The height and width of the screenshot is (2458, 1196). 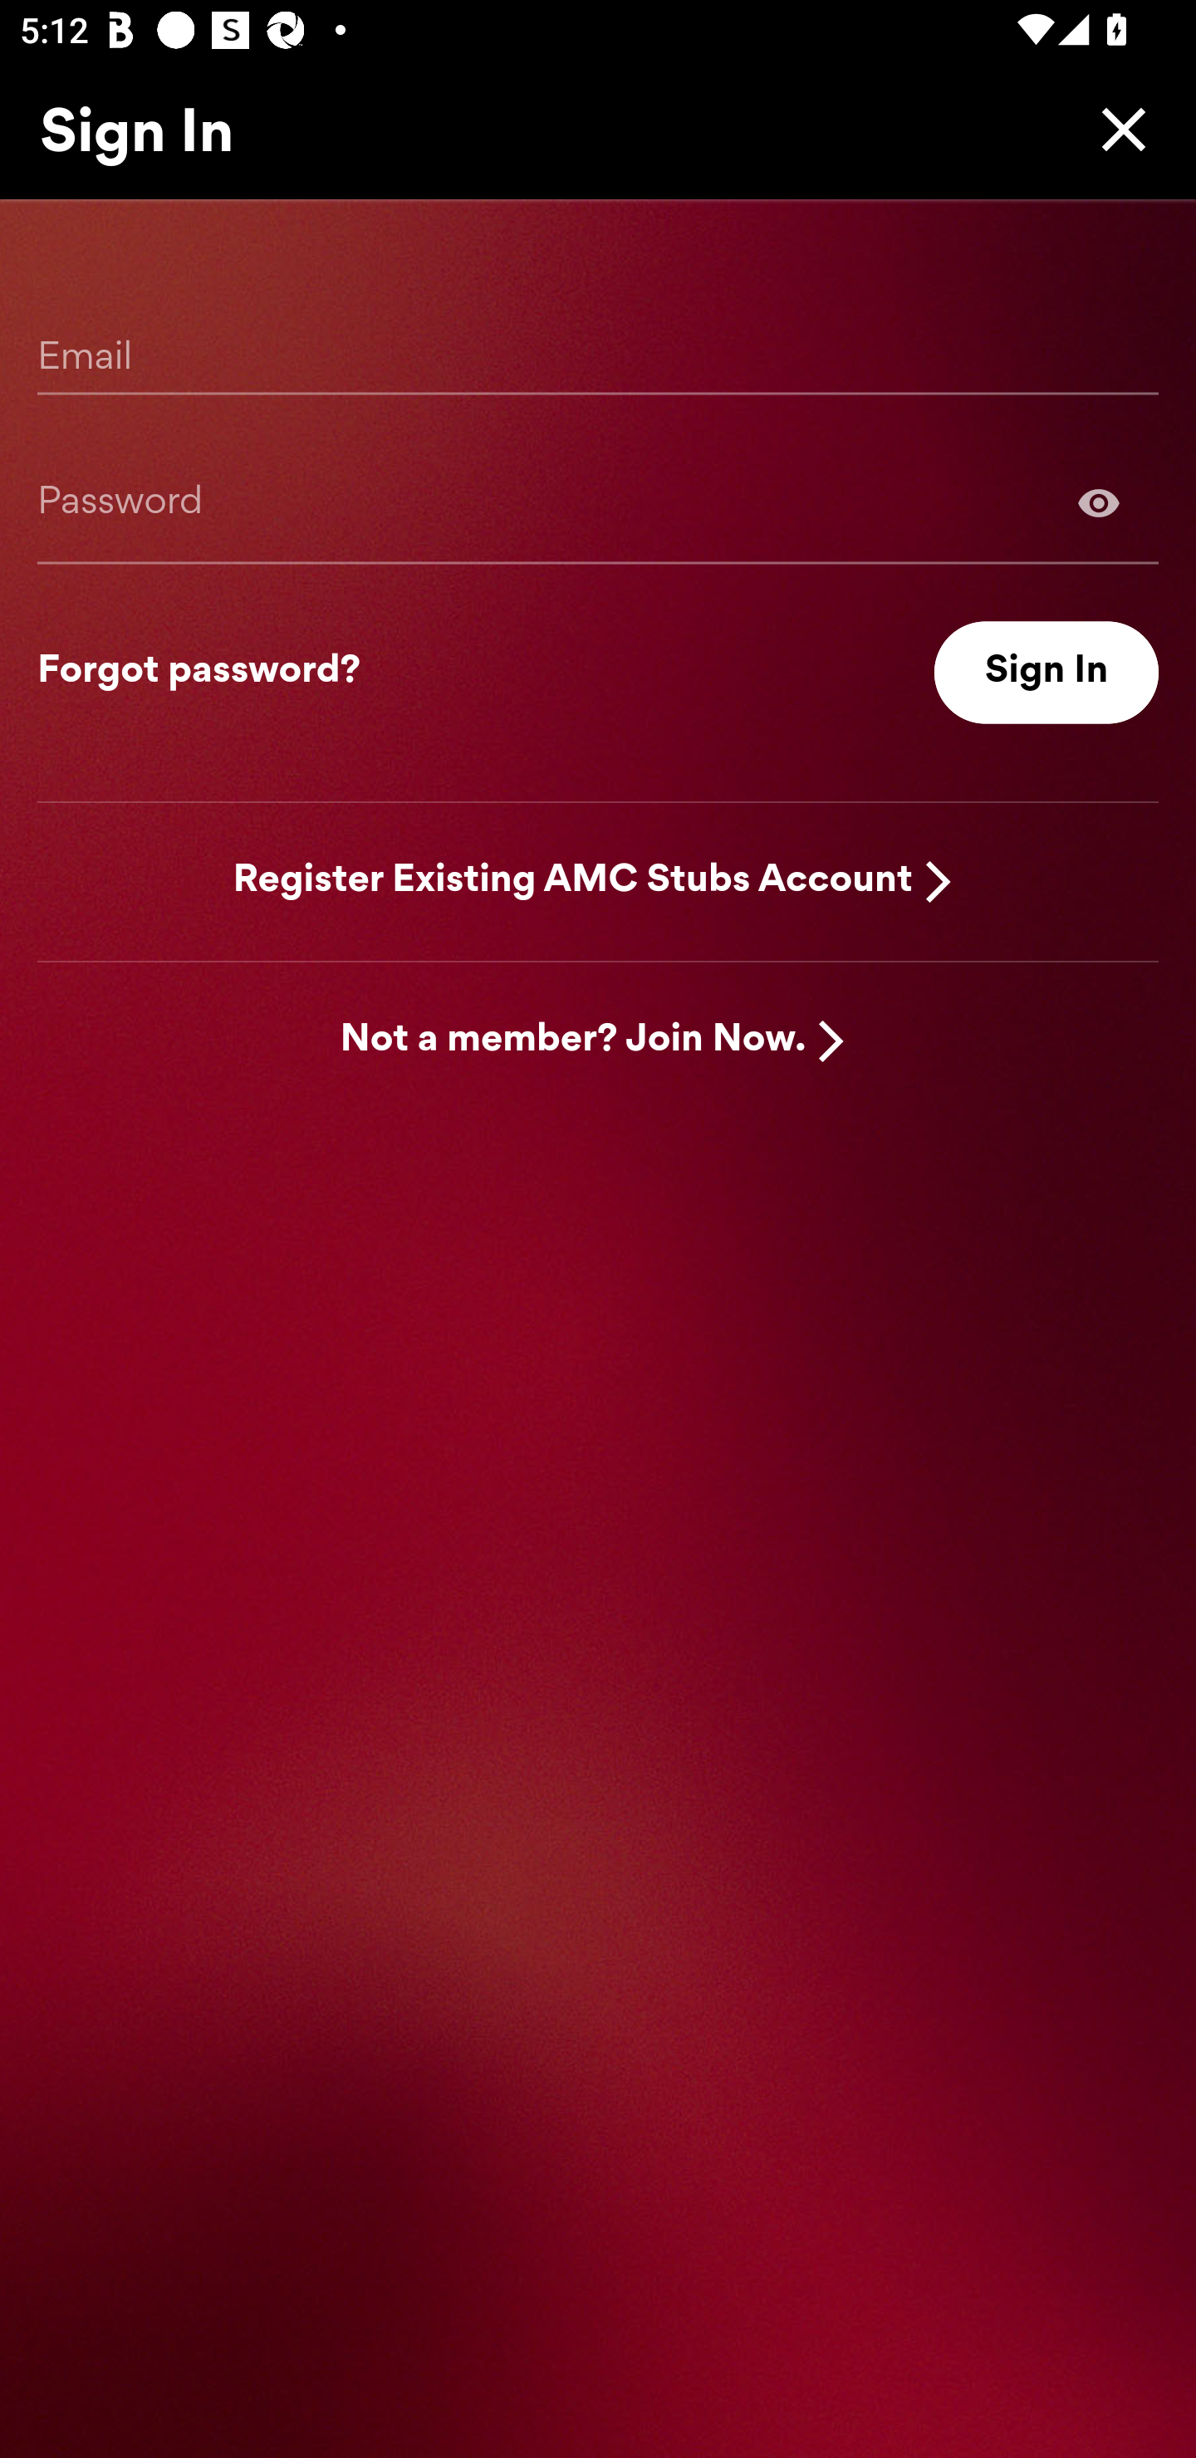 I want to click on Close, so click(x=1116, y=129).